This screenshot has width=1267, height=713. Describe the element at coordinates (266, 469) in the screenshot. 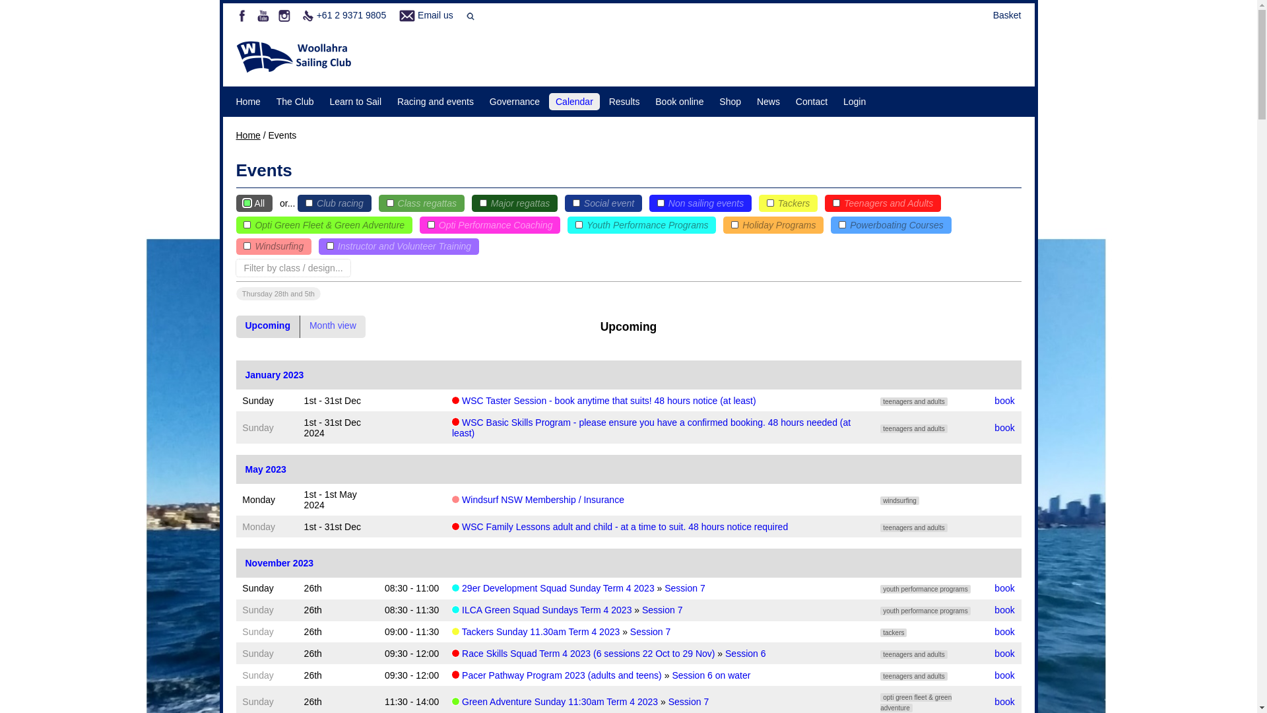

I see `May 2023` at that location.